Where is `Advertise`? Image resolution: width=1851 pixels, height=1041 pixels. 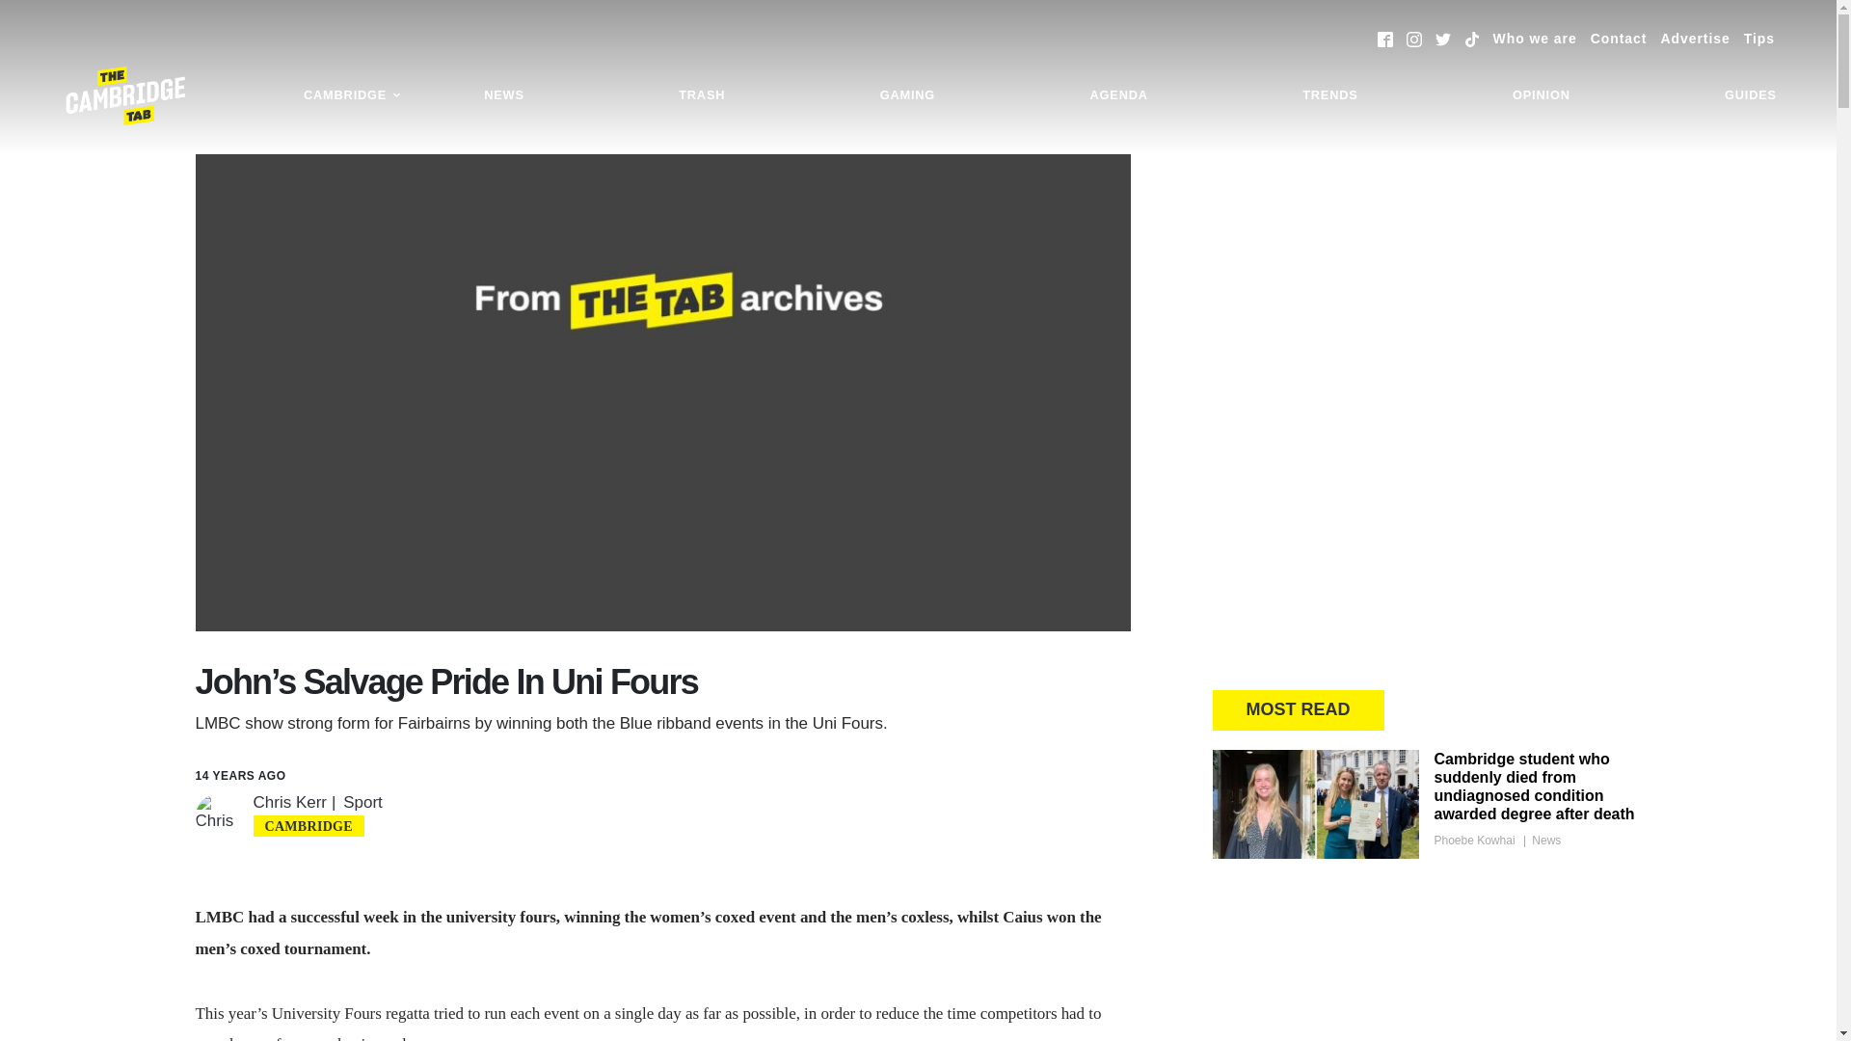 Advertise is located at coordinates (1695, 39).